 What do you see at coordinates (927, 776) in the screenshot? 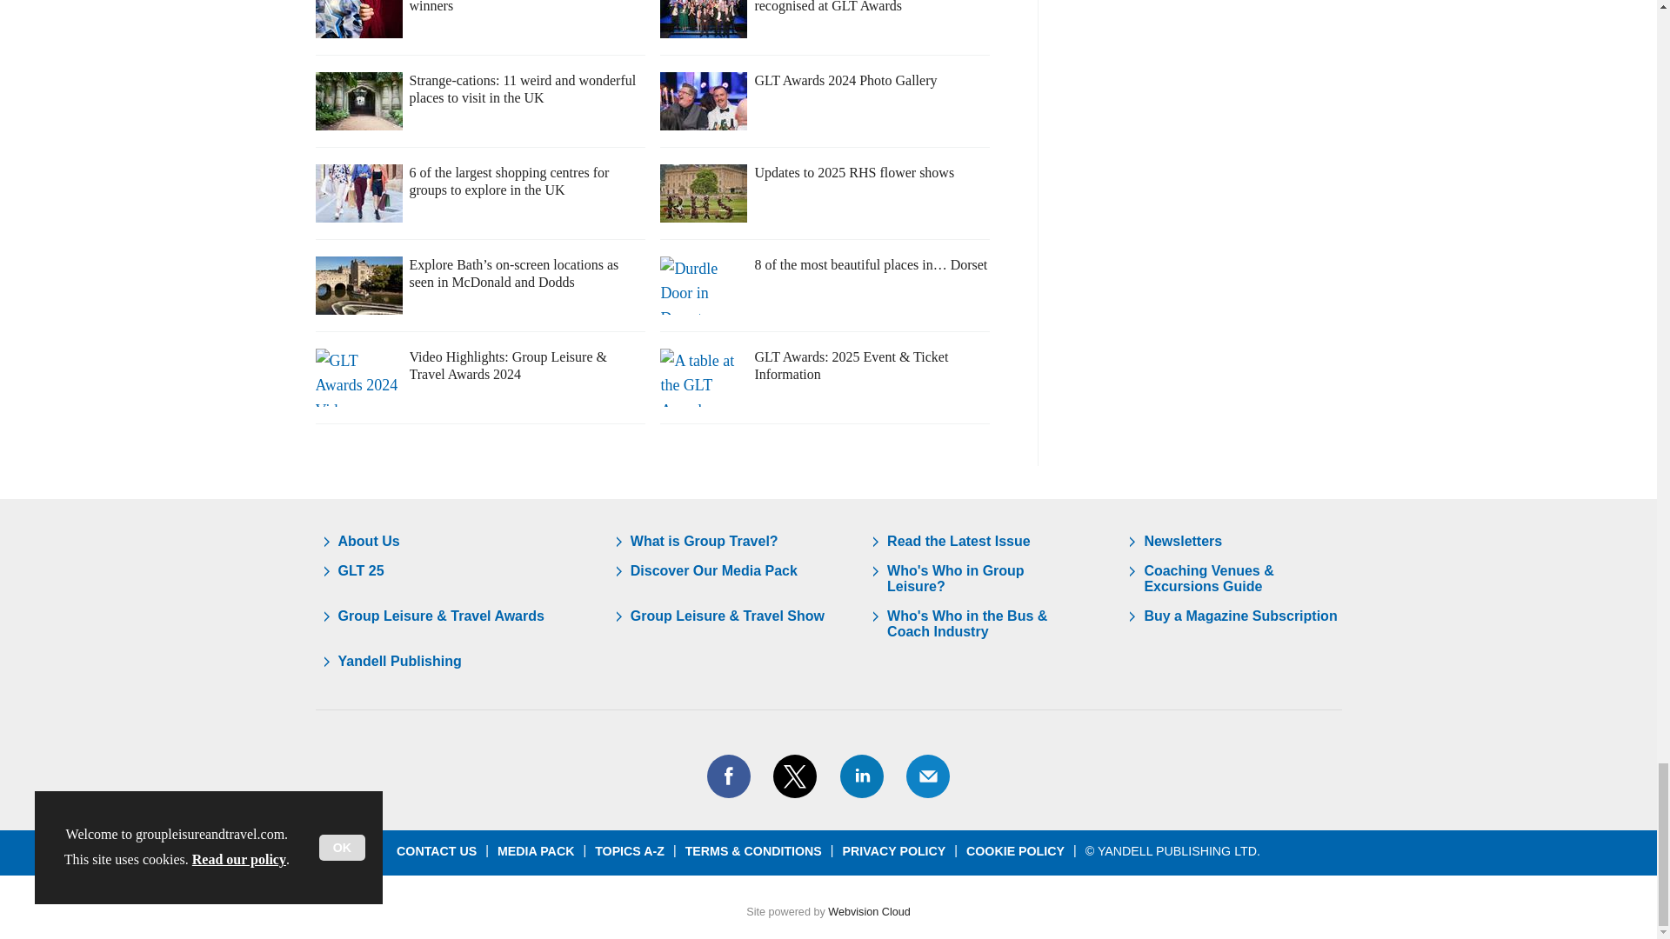
I see `Email us` at bounding box center [927, 776].